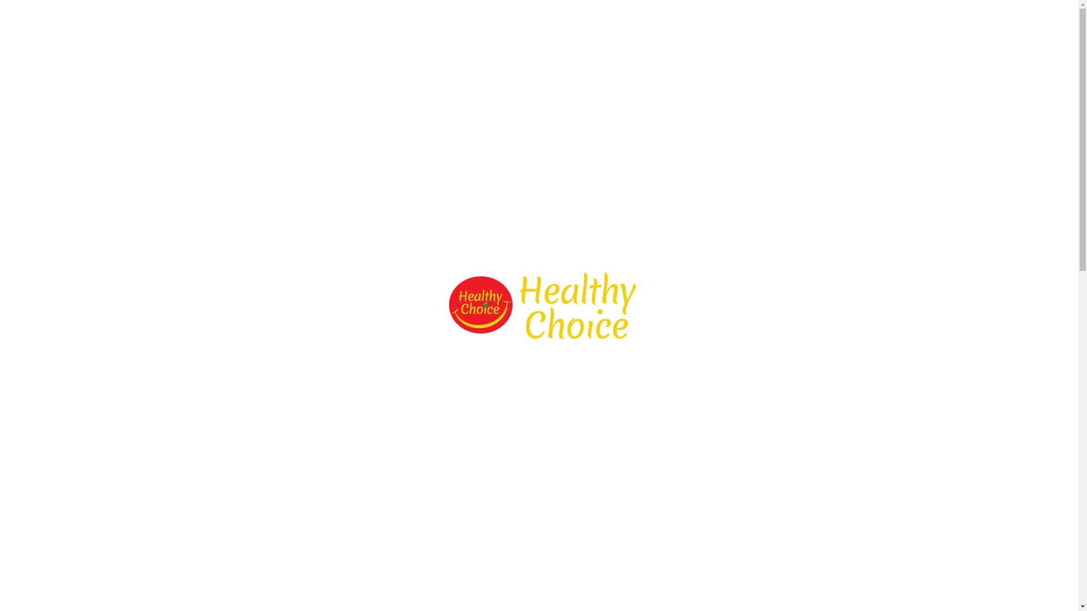 The image size is (1087, 611). What do you see at coordinates (811, 30) in the screenshot?
I see `National Presence` at bounding box center [811, 30].